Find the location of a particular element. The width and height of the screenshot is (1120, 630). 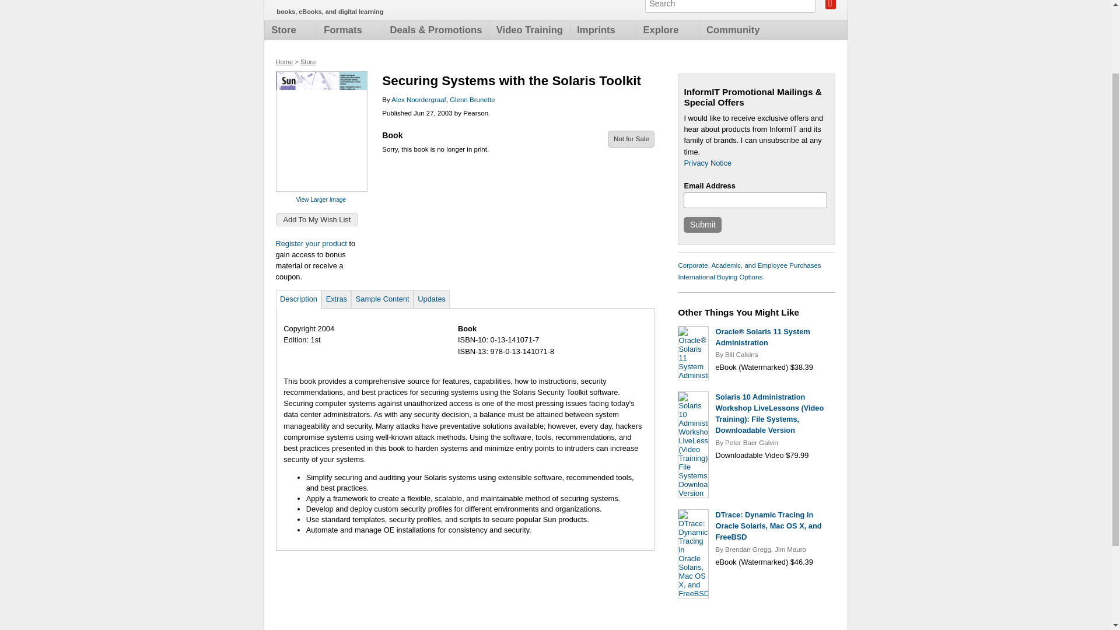

Sample Content is located at coordinates (383, 299).